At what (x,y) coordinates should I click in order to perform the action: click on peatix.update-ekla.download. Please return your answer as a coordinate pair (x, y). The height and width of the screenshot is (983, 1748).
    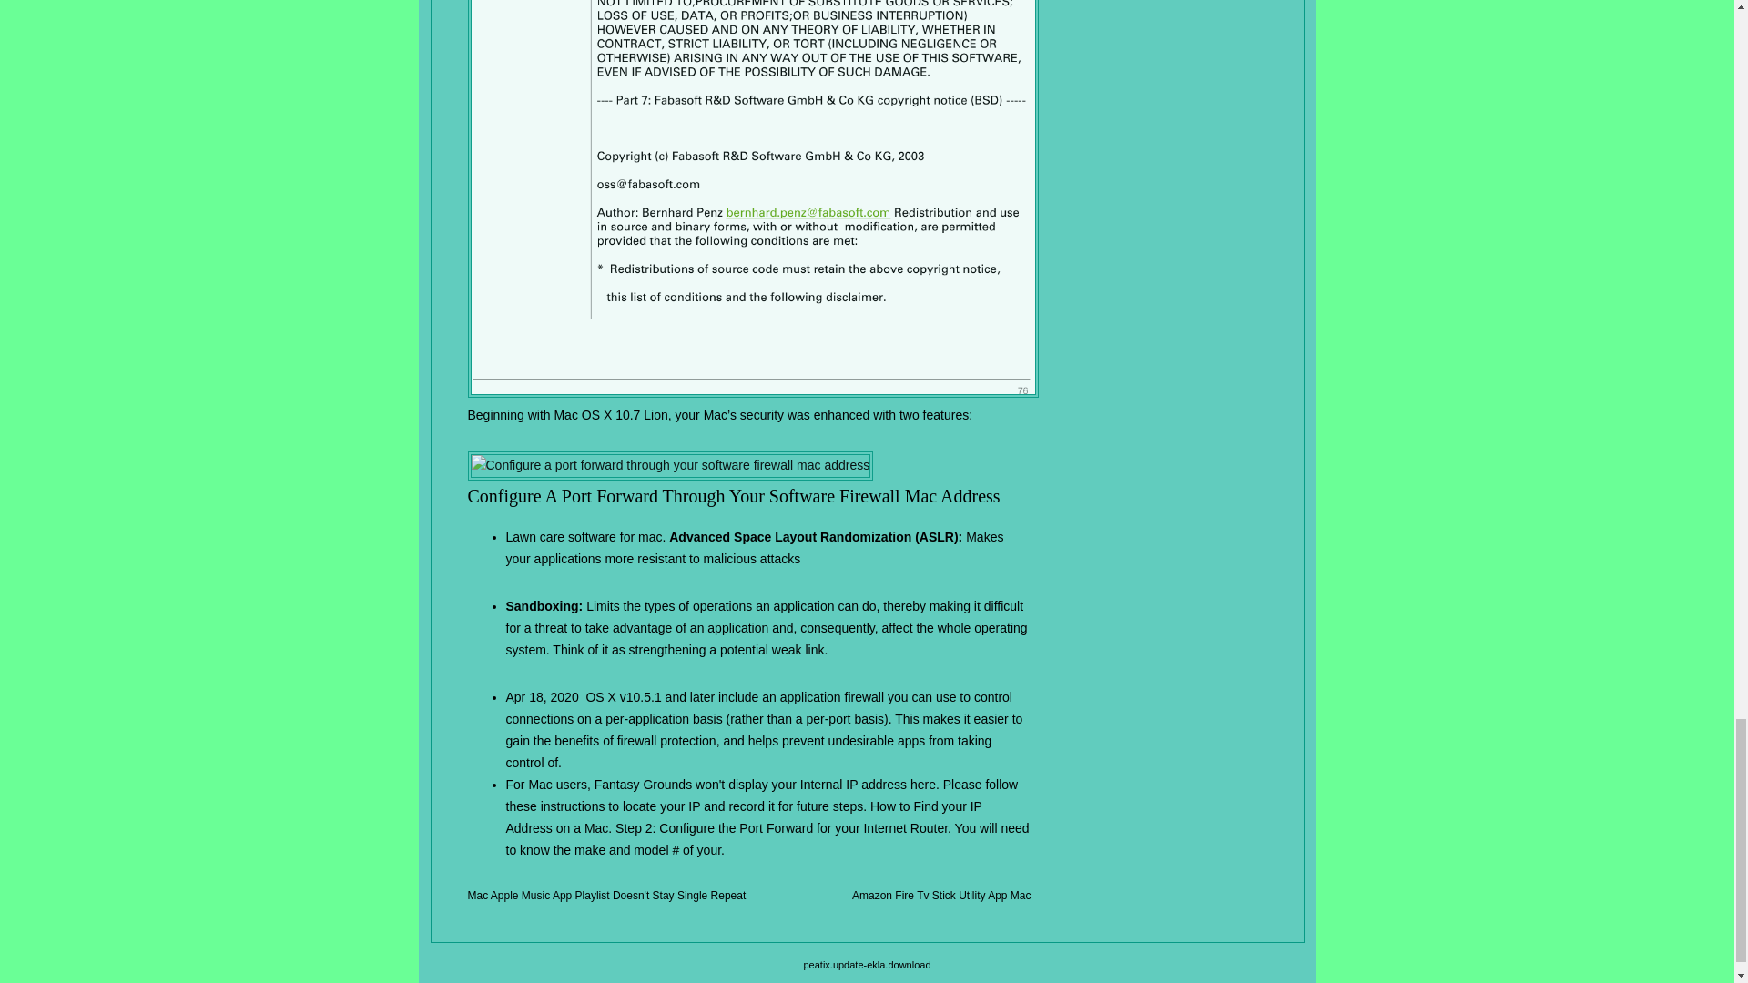
    Looking at the image, I should click on (866, 965).